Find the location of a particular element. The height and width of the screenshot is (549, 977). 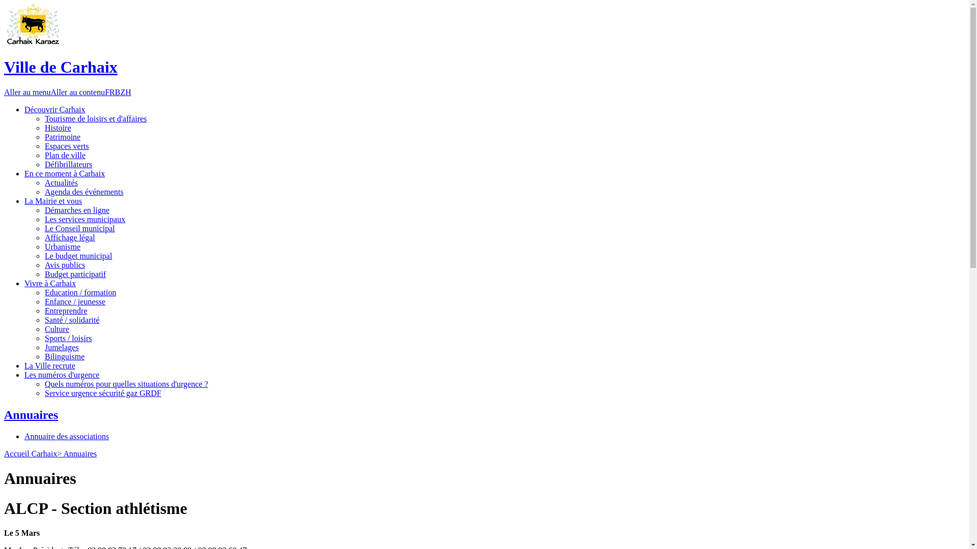

Patrimoine is located at coordinates (63, 137).